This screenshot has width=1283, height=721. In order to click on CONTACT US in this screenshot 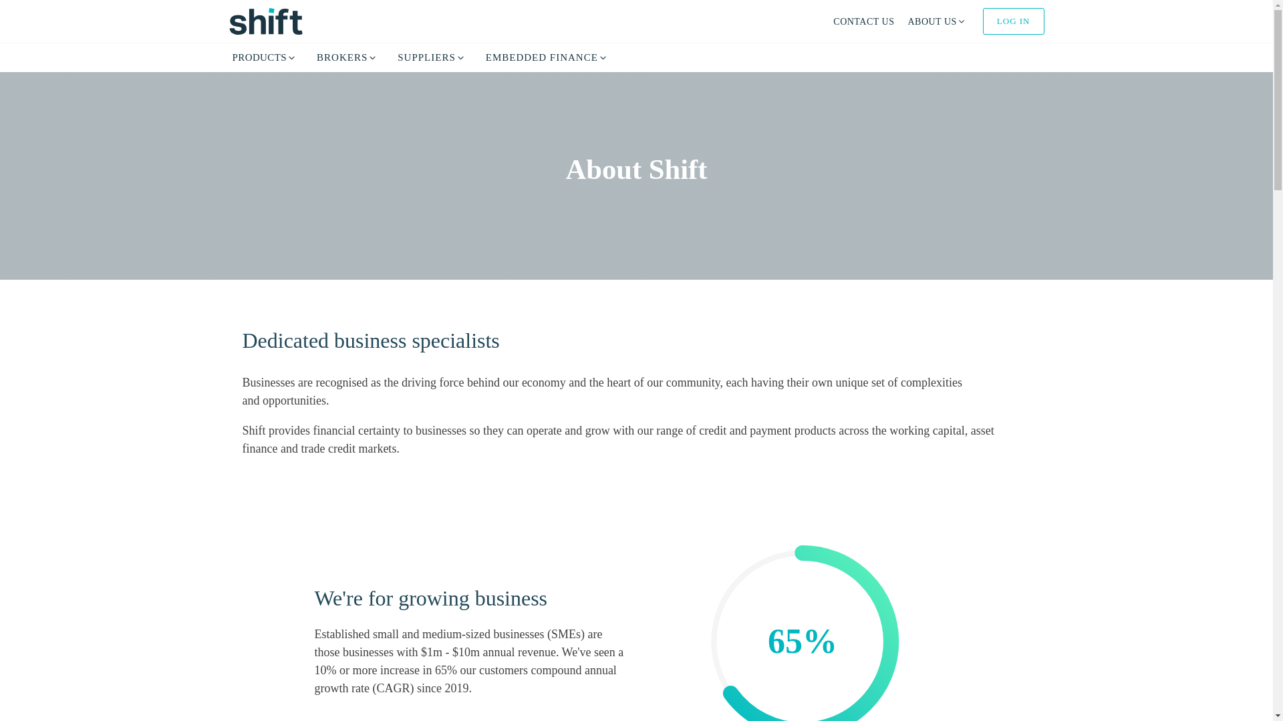, I will do `click(863, 21)`.